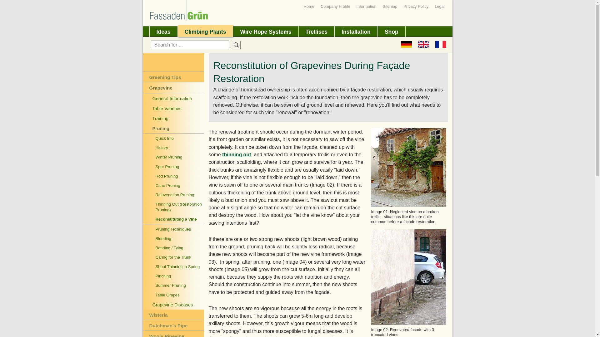 The height and width of the screenshot is (337, 600). Describe the element at coordinates (173, 147) in the screenshot. I see `History` at that location.